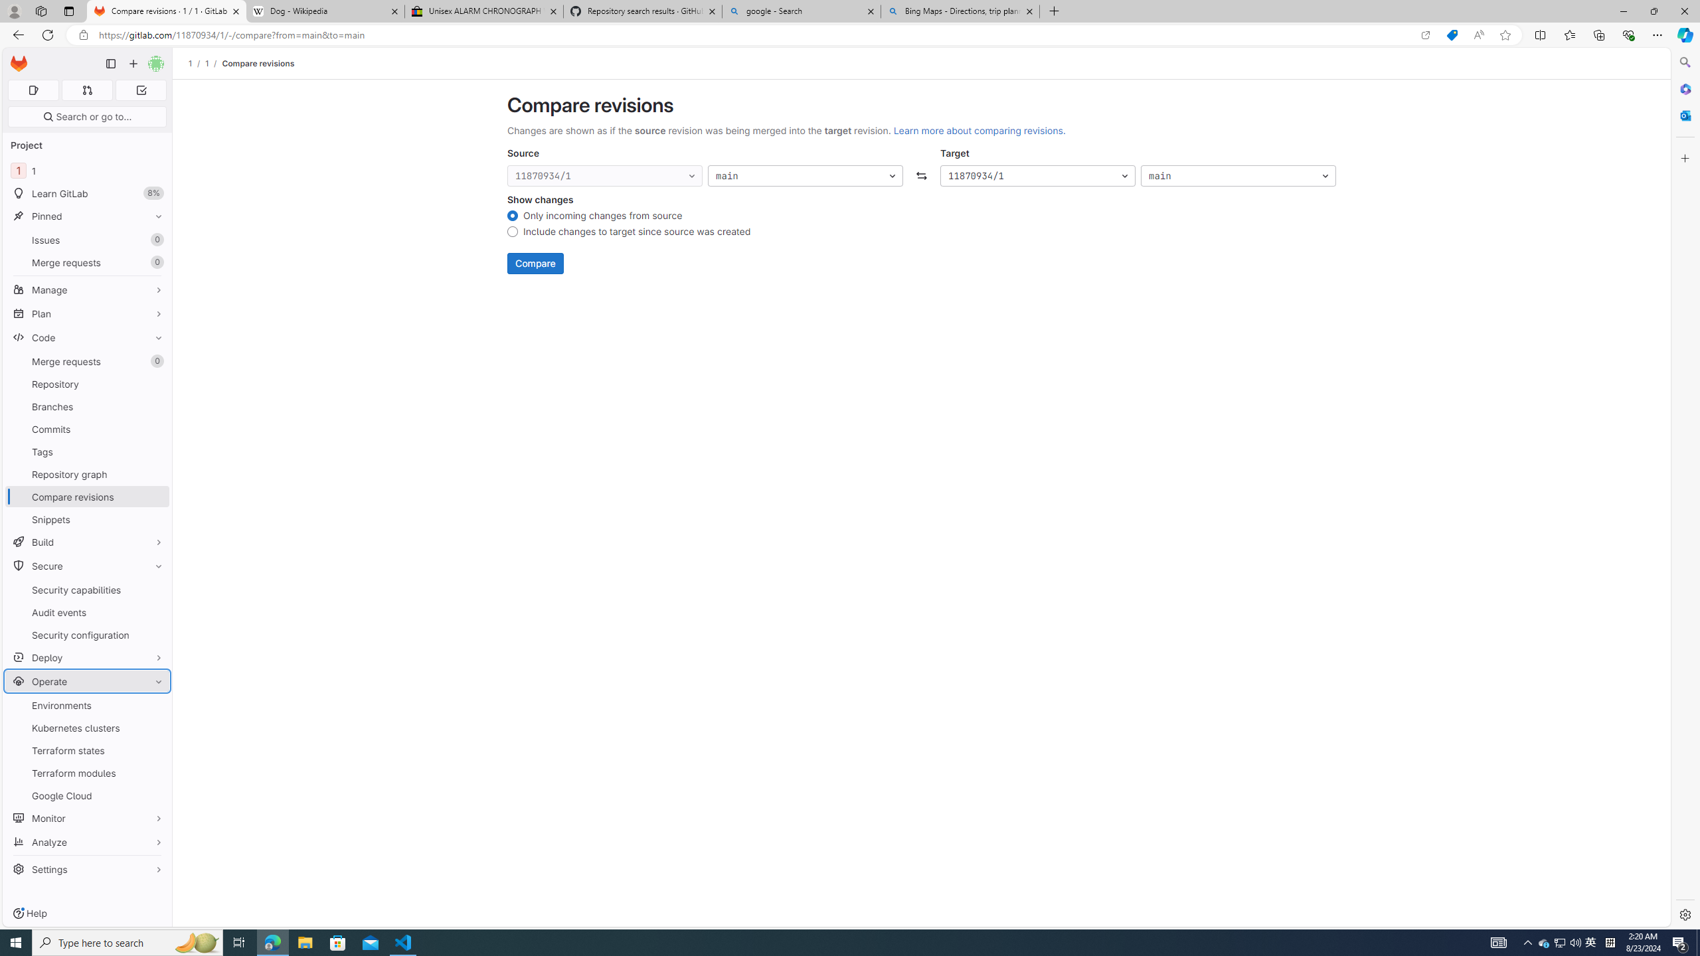  Describe the element at coordinates (88, 429) in the screenshot. I see `Commits` at that location.